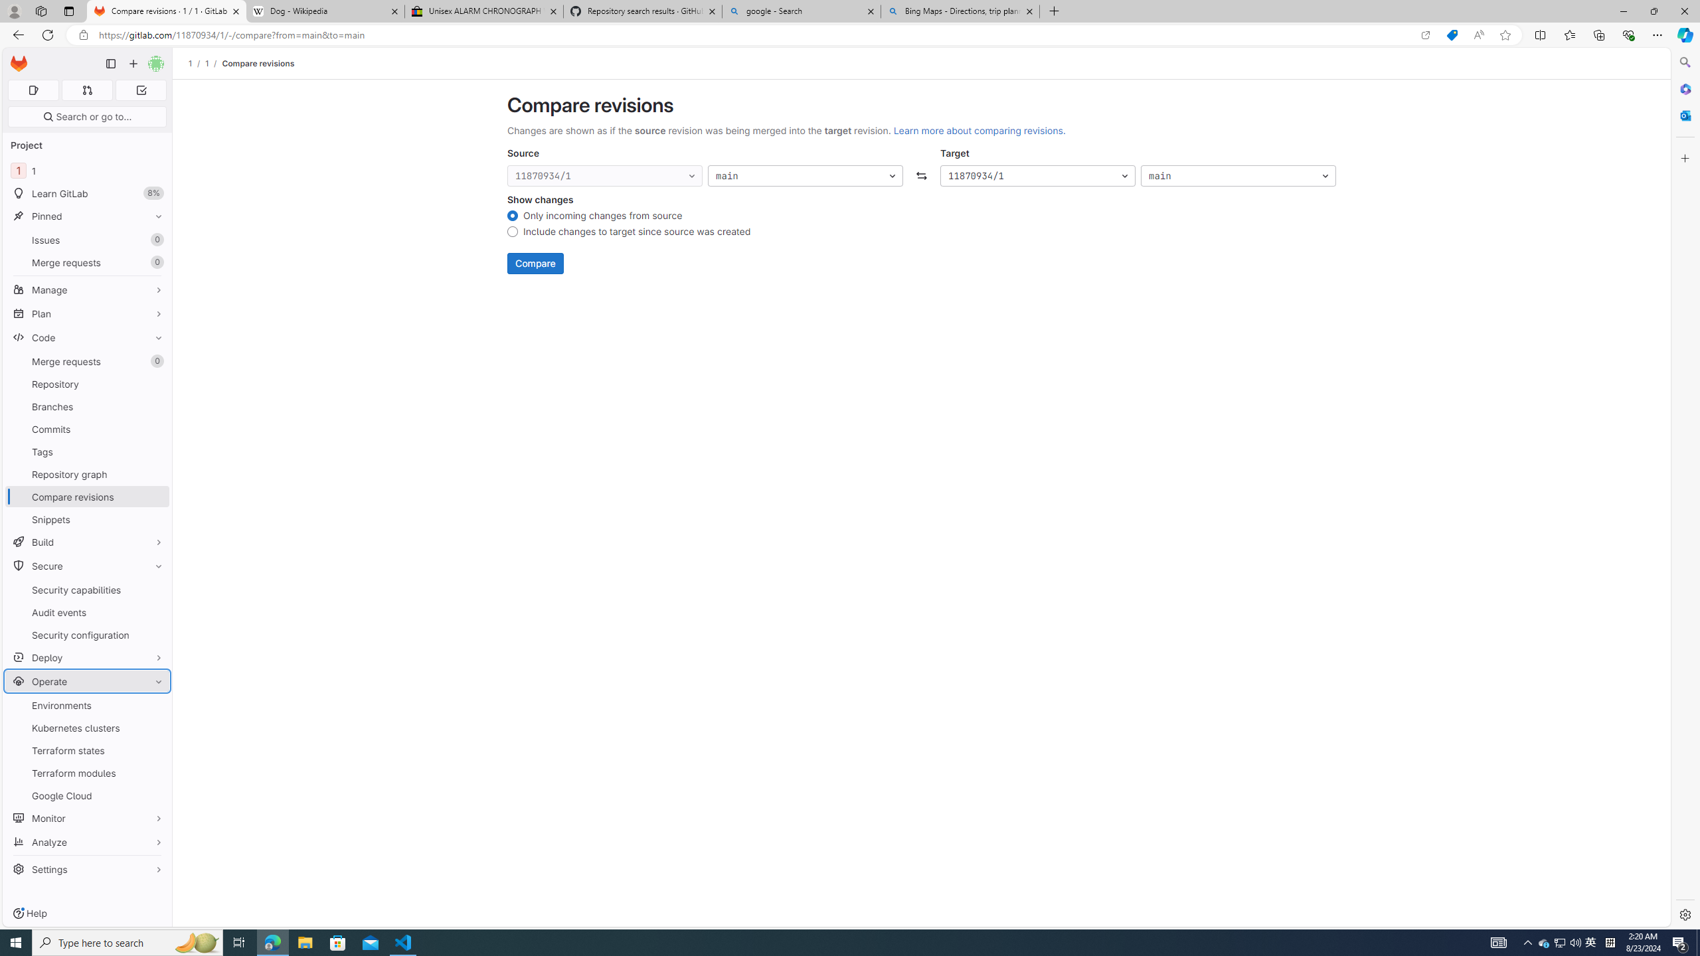  Describe the element at coordinates (88, 429) in the screenshot. I see `Commits` at that location.